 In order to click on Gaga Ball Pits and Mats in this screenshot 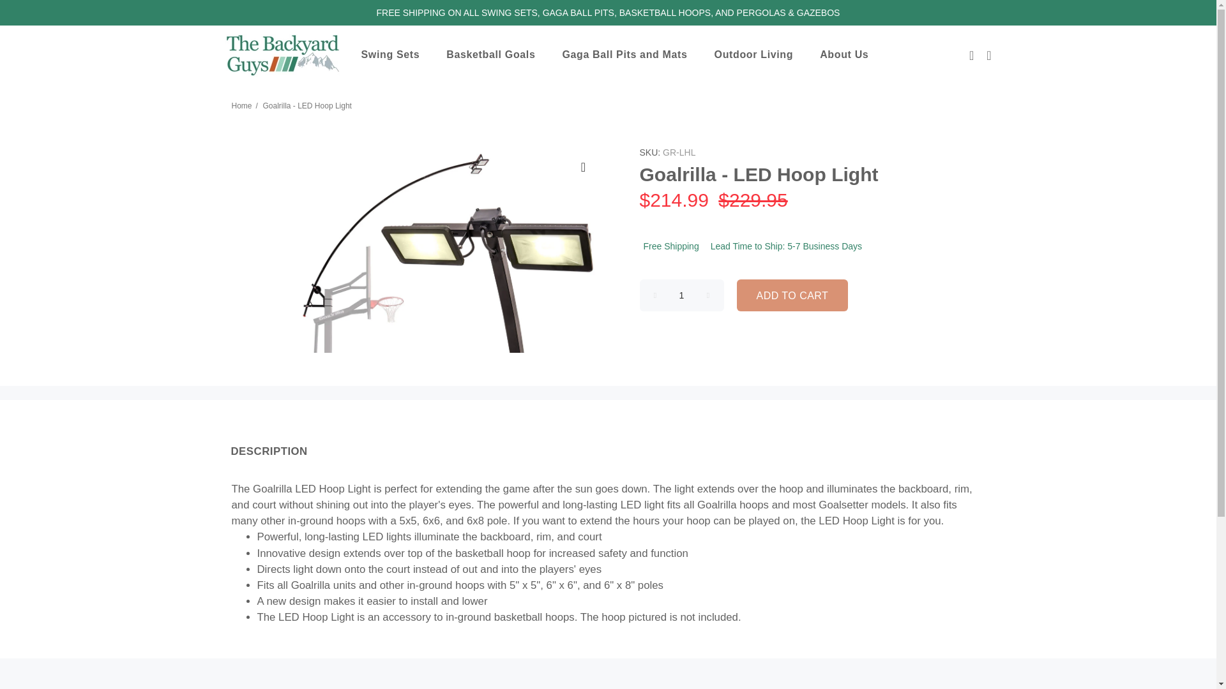, I will do `click(630, 55)`.